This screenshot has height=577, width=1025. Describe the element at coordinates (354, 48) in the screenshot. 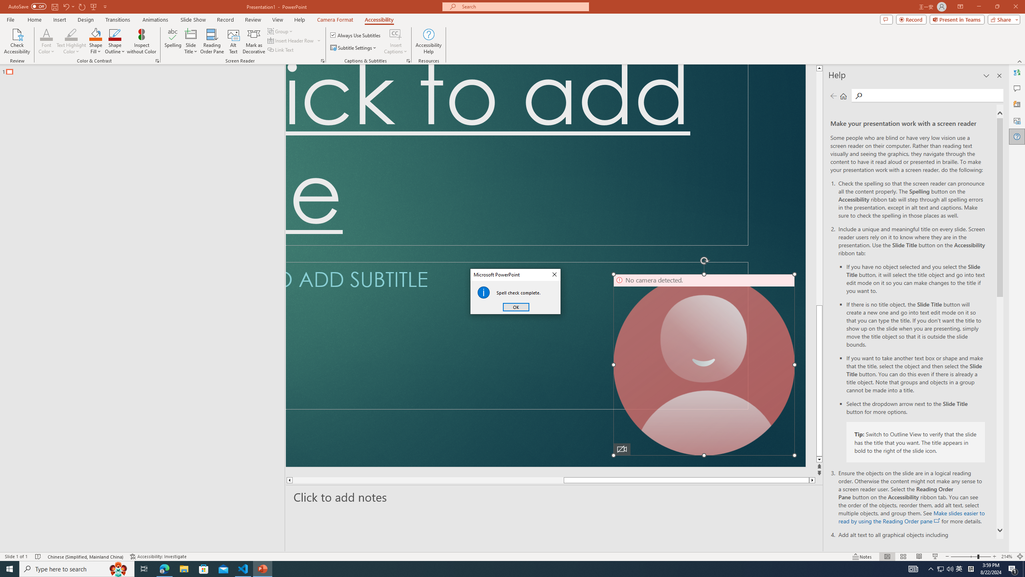

I see `Subtitle Settings` at that location.